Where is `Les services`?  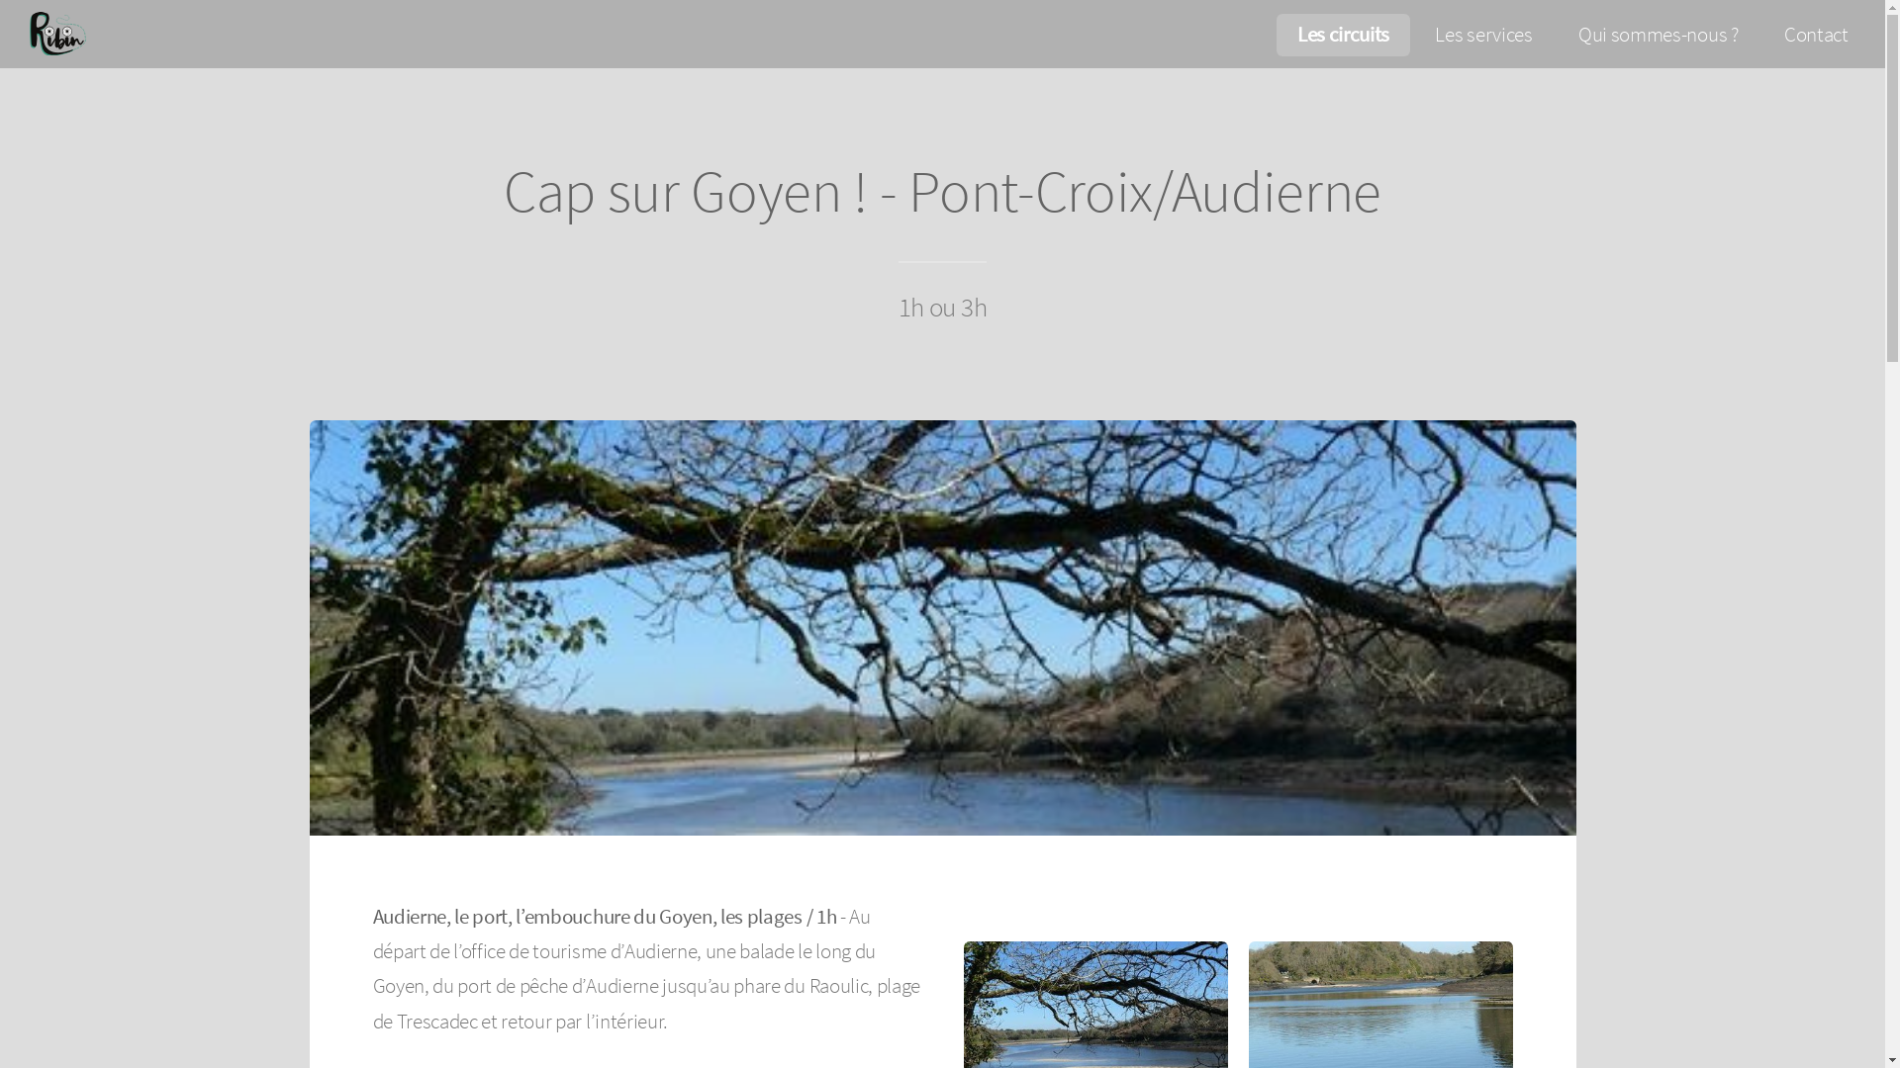 Les services is located at coordinates (1484, 36).